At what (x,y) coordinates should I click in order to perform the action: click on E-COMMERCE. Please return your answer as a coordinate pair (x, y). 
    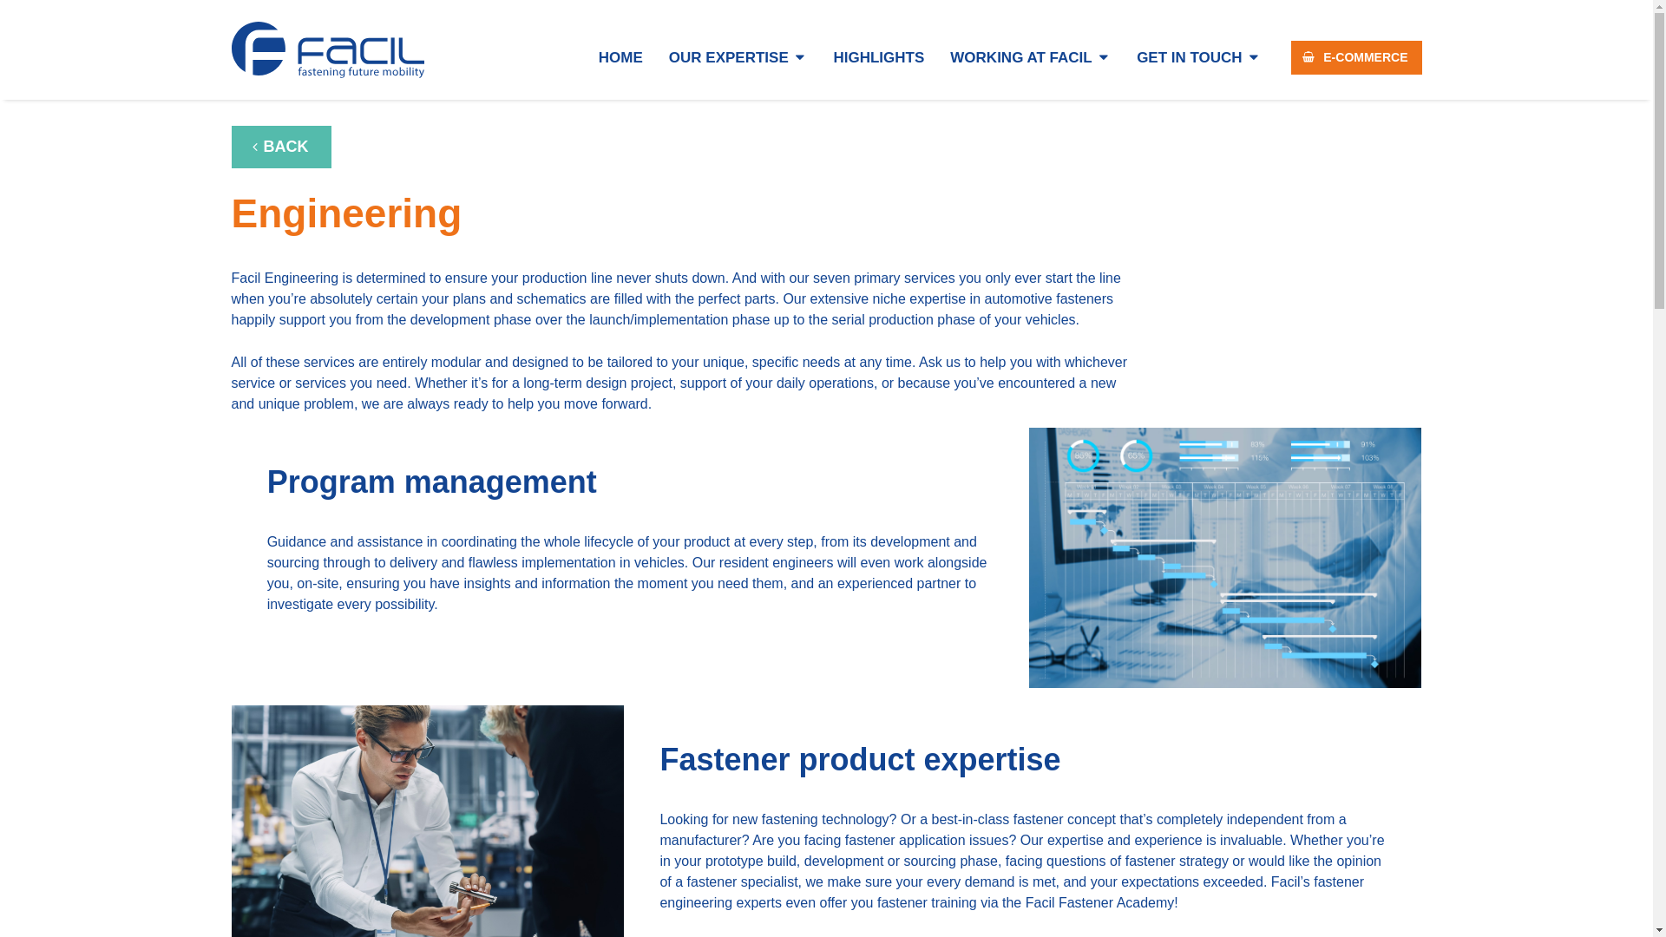
    Looking at the image, I should click on (1355, 57).